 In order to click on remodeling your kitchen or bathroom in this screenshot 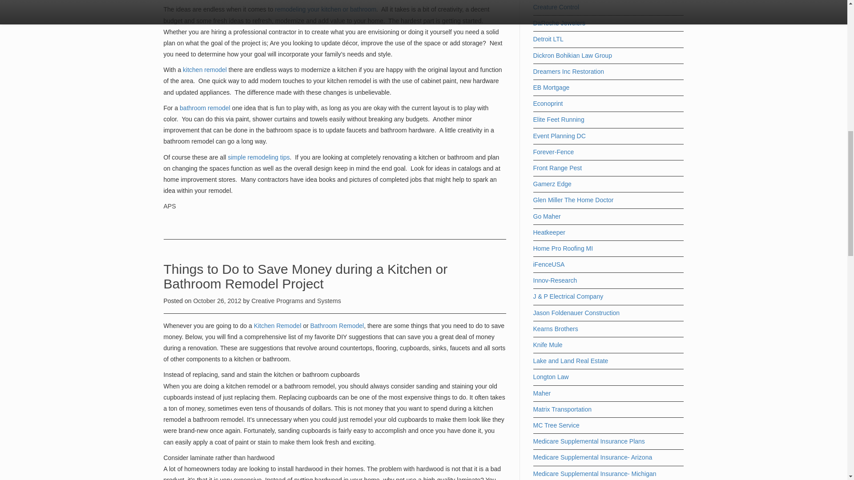, I will do `click(326, 9)`.